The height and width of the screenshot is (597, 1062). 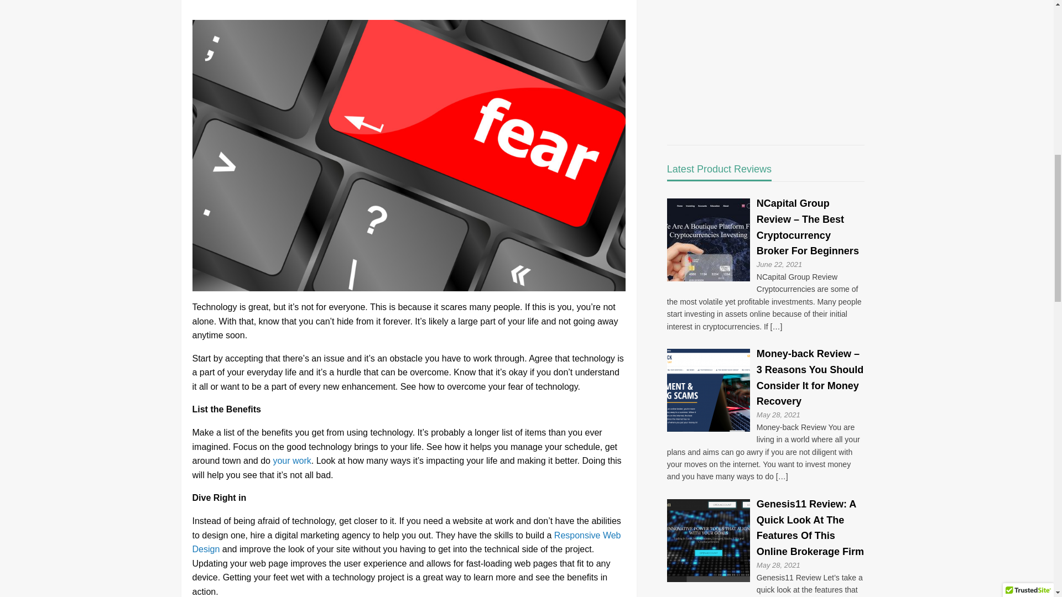 I want to click on Advertisement, so click(x=759, y=59).